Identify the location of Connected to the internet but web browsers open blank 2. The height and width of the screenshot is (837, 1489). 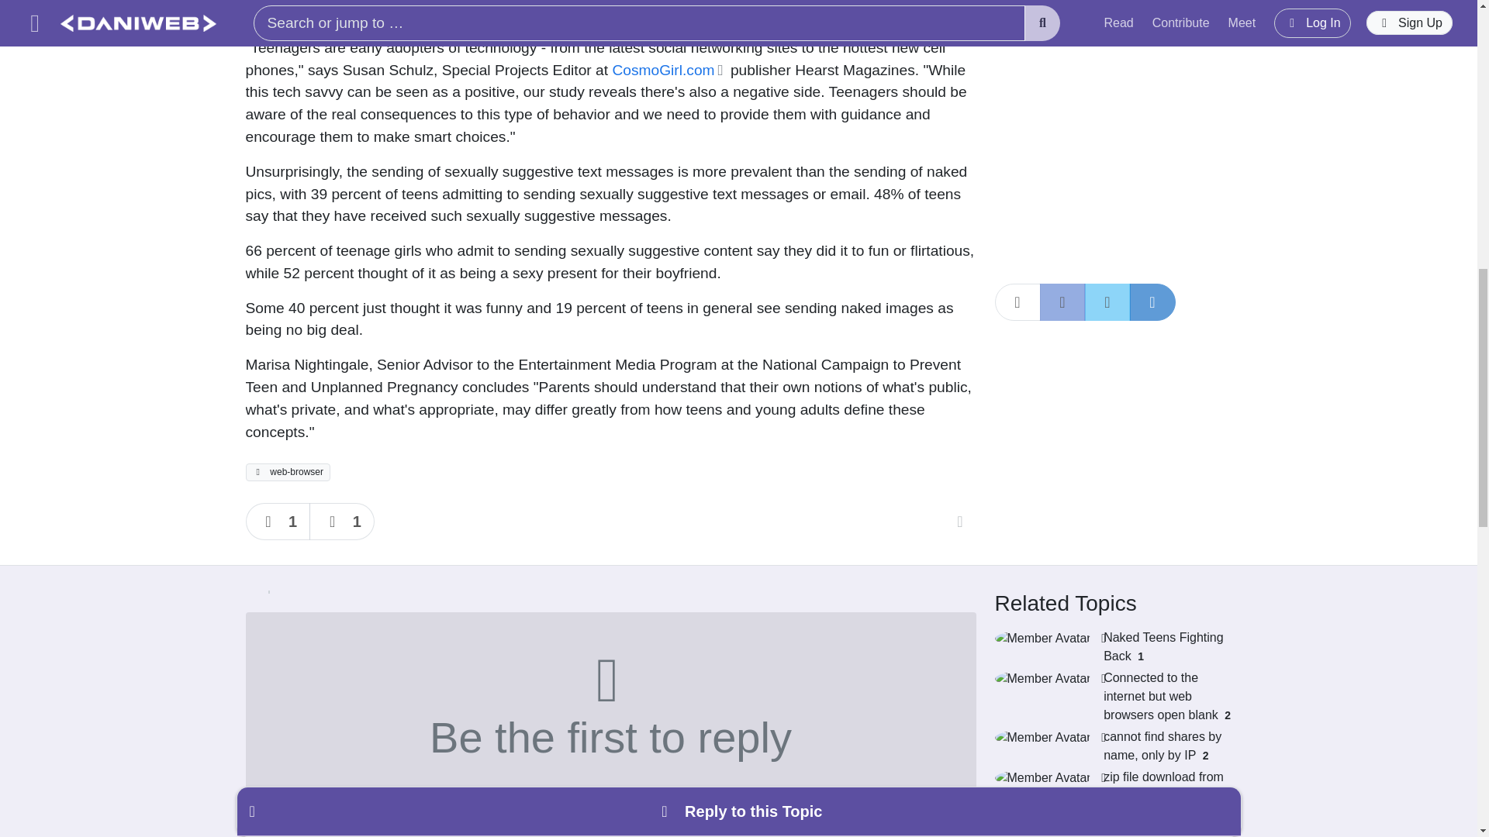
(1112, 696).